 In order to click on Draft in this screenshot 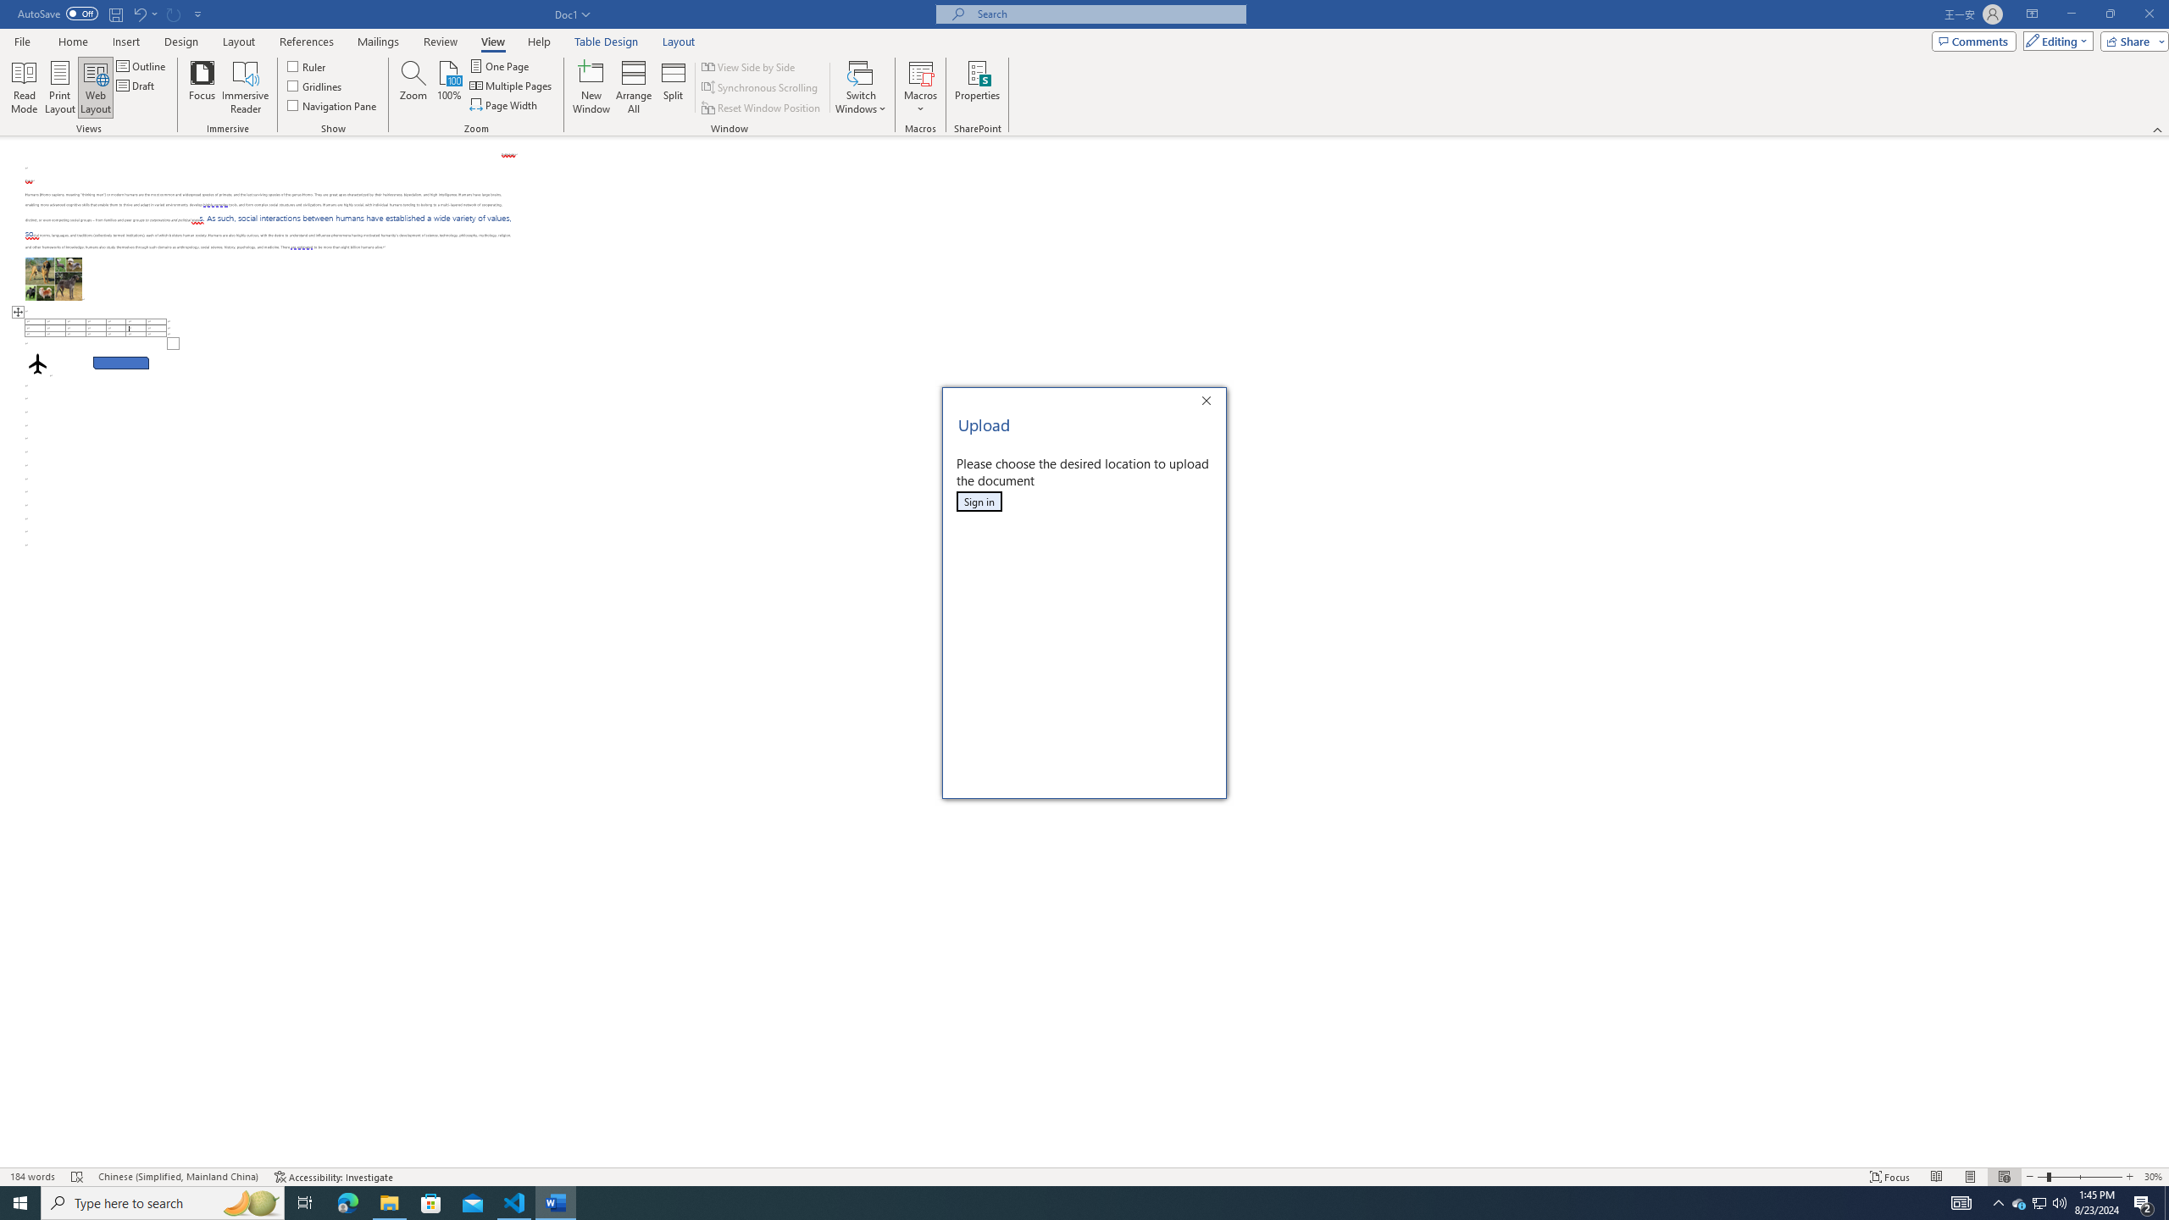, I will do `click(136, 85)`.